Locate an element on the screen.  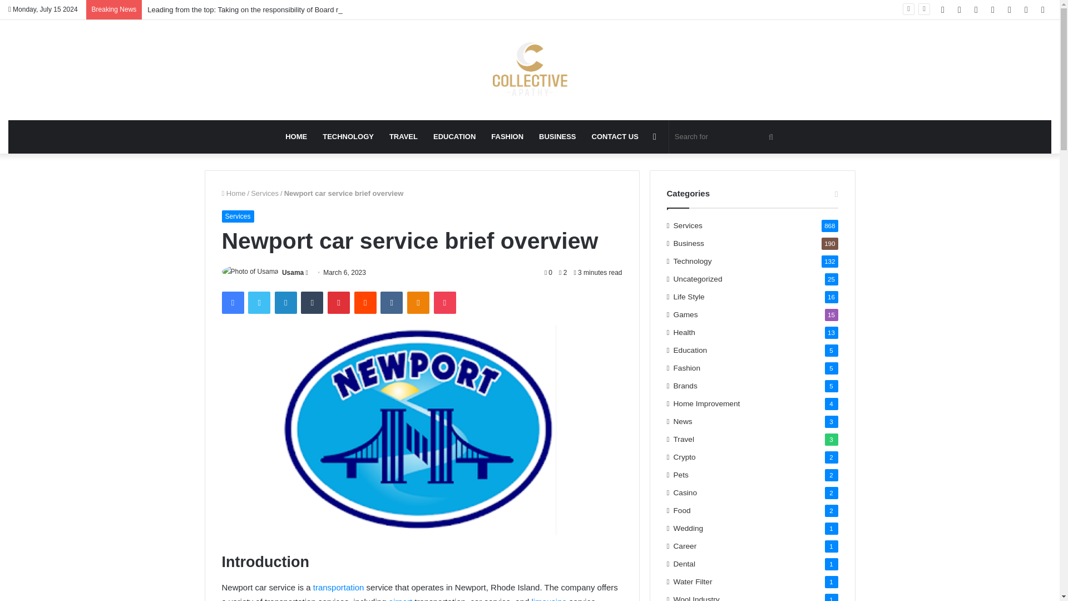
Pinterest is located at coordinates (339, 302).